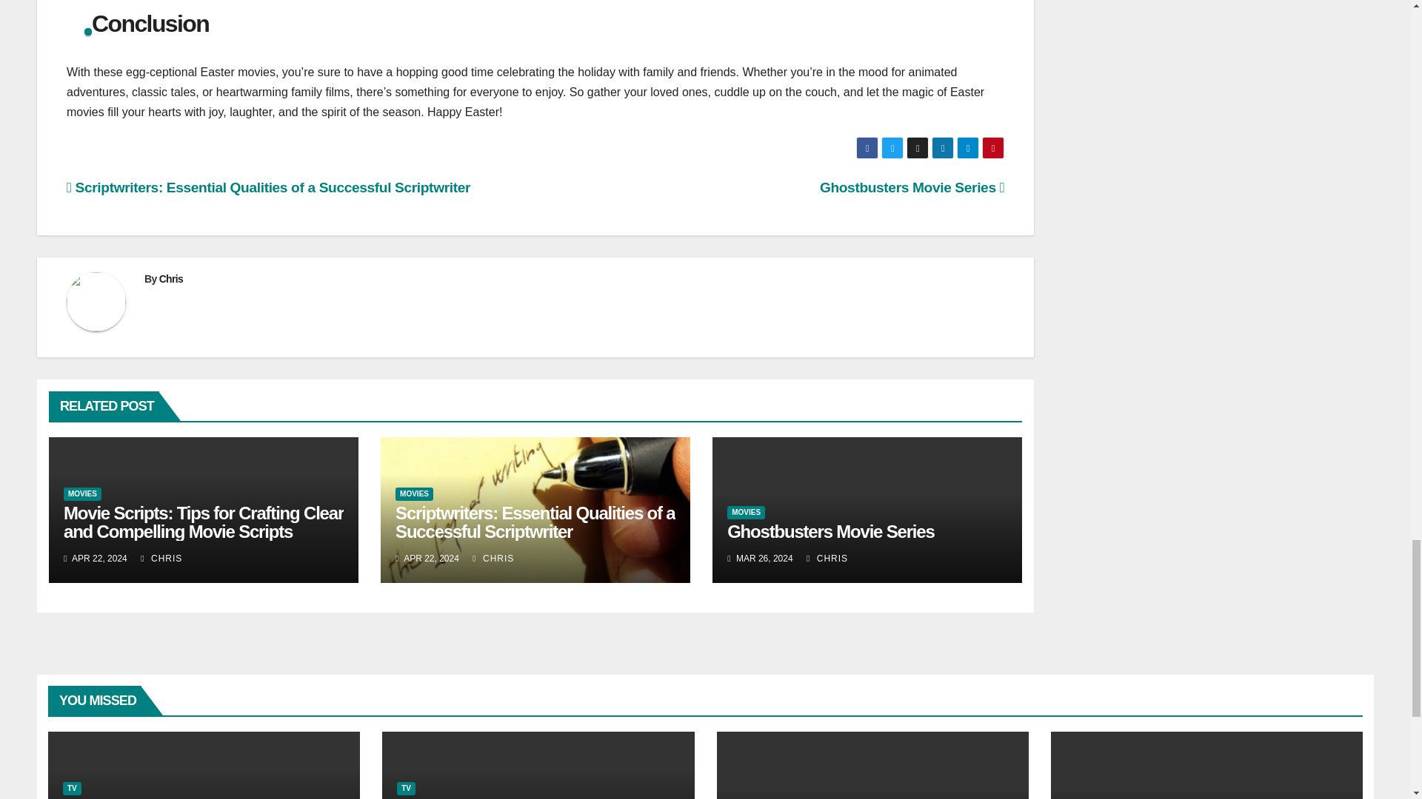 The height and width of the screenshot is (799, 1422). I want to click on Chris, so click(171, 278).